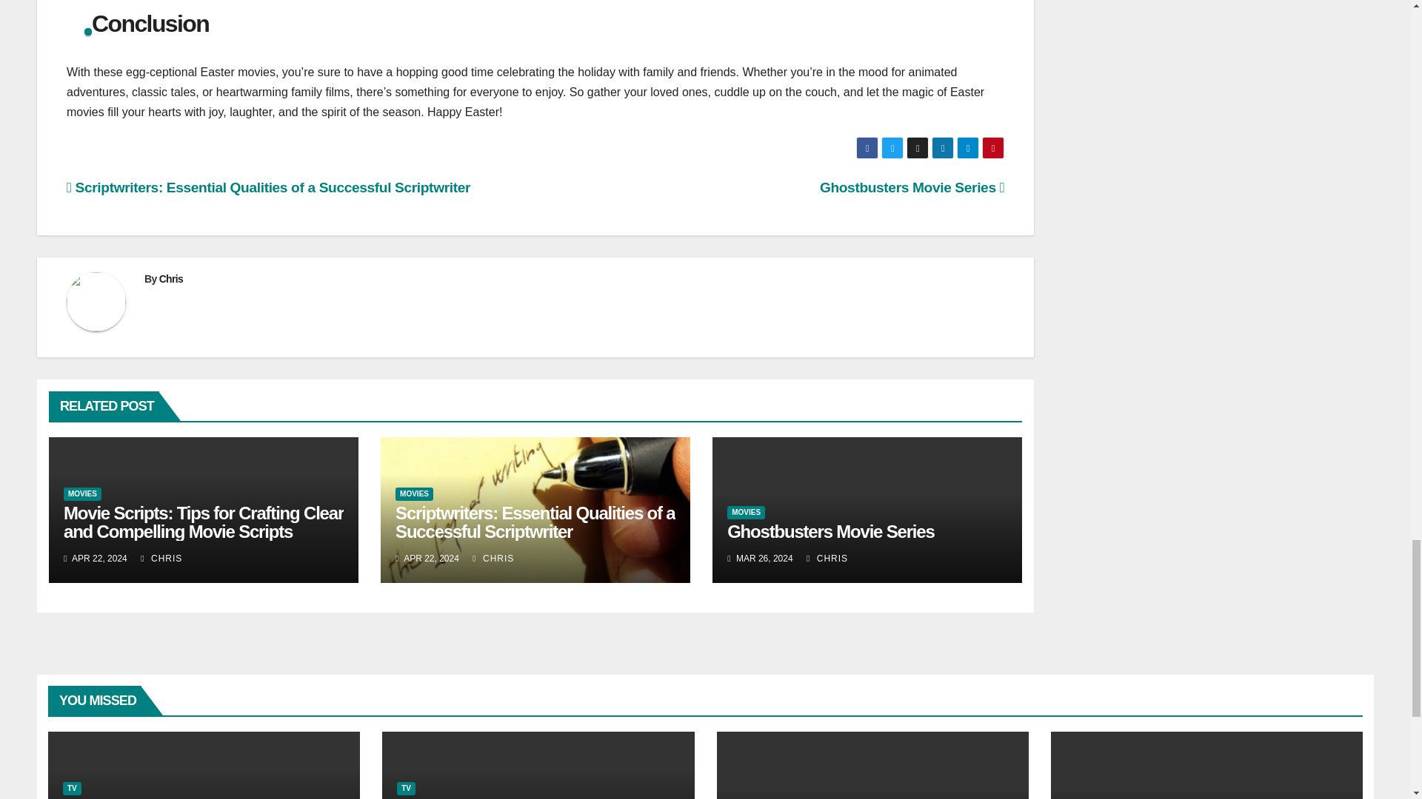 The height and width of the screenshot is (799, 1422). I want to click on Chris, so click(171, 278).